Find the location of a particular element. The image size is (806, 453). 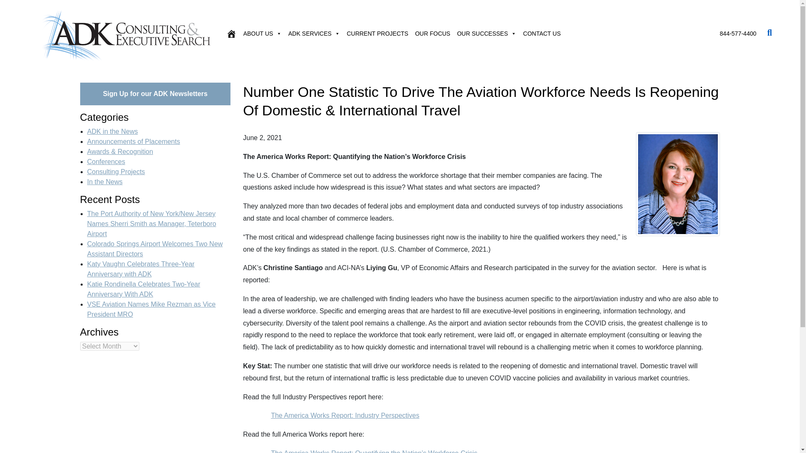

ABOUT US is located at coordinates (262, 34).